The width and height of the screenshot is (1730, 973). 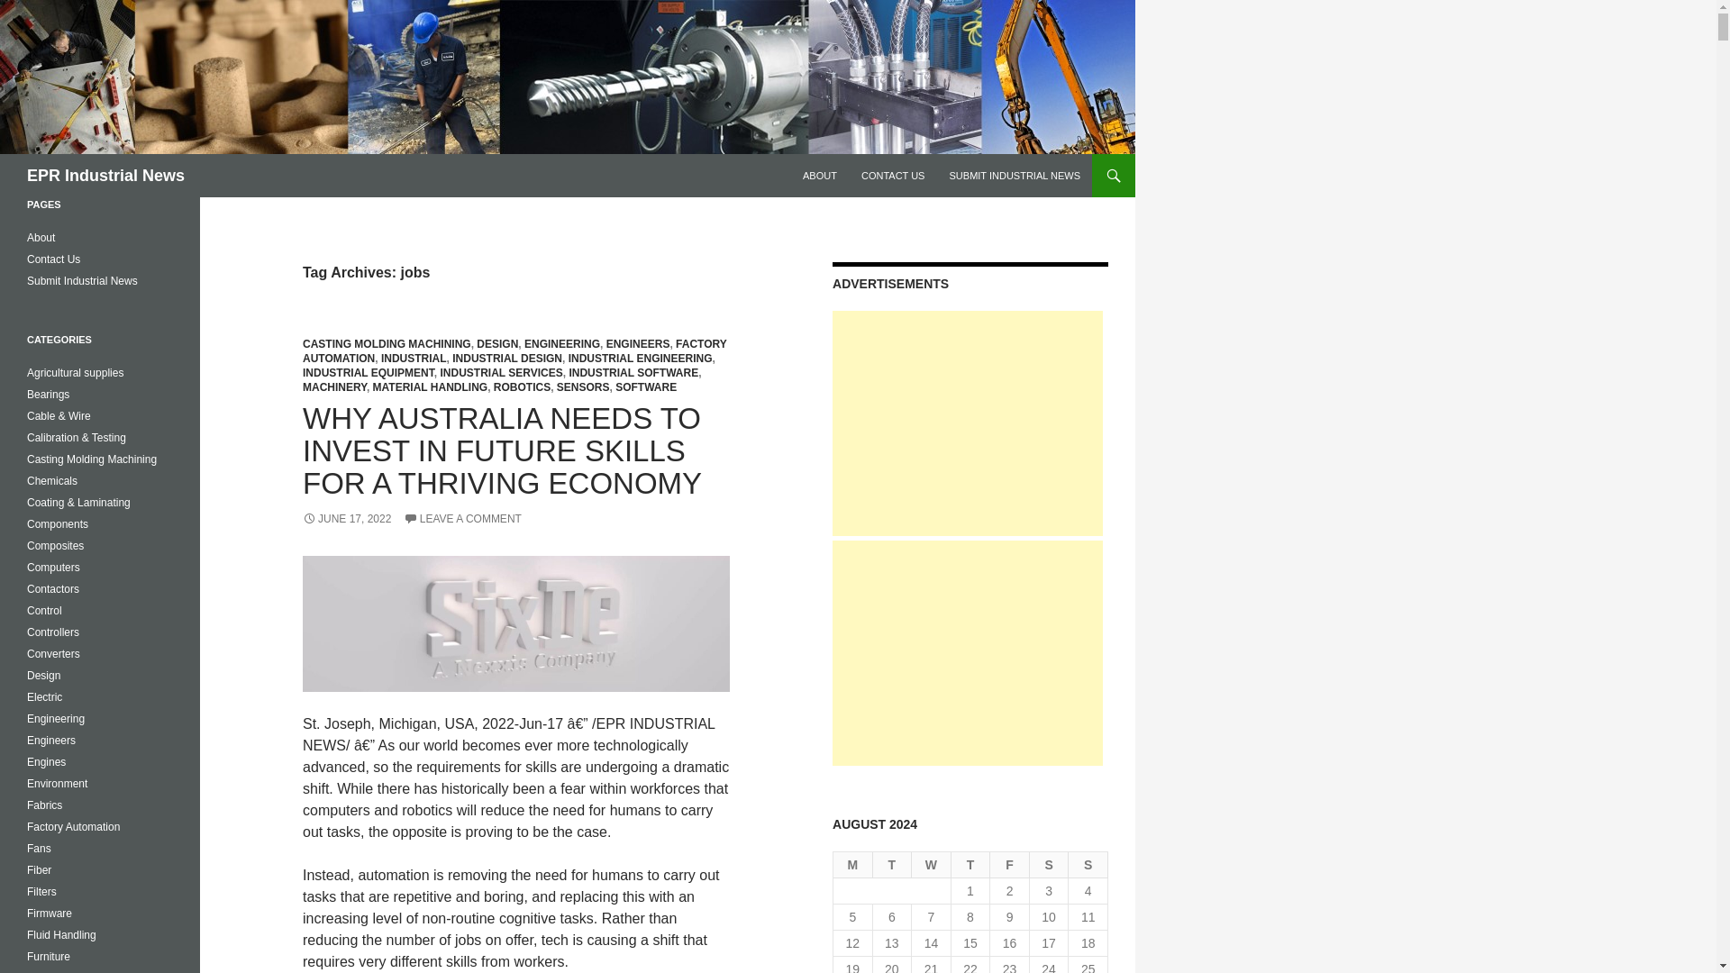 What do you see at coordinates (368, 373) in the screenshot?
I see `INDUSTRIAL EQUIPMENT` at bounding box center [368, 373].